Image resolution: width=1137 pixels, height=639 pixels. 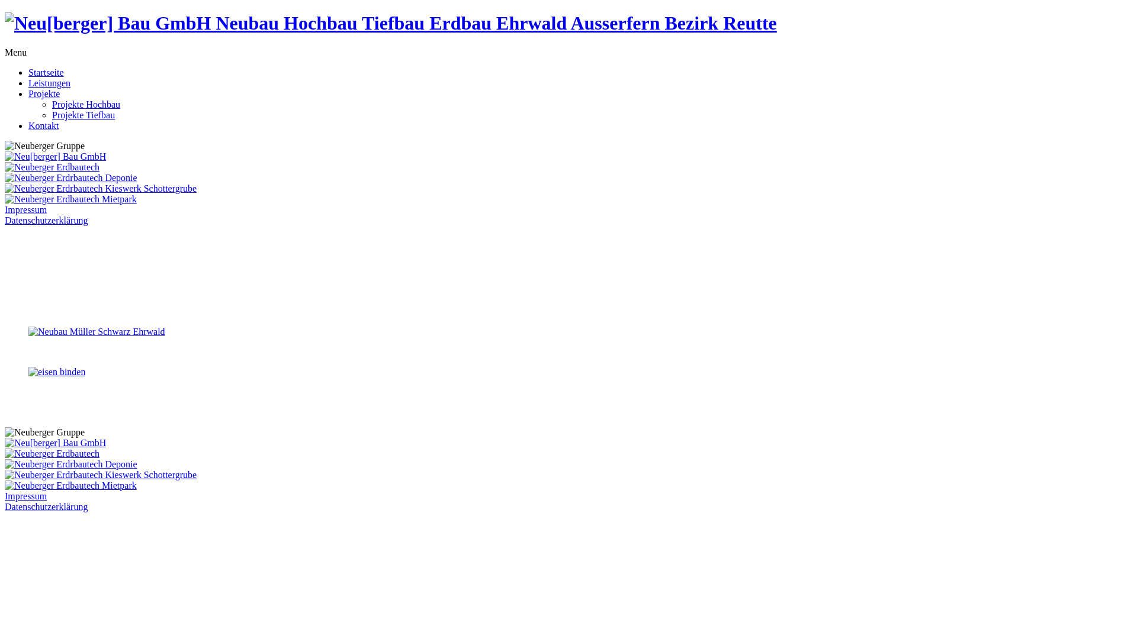 What do you see at coordinates (52, 453) in the screenshot?
I see `Alfred Neuberger GmbH` at bounding box center [52, 453].